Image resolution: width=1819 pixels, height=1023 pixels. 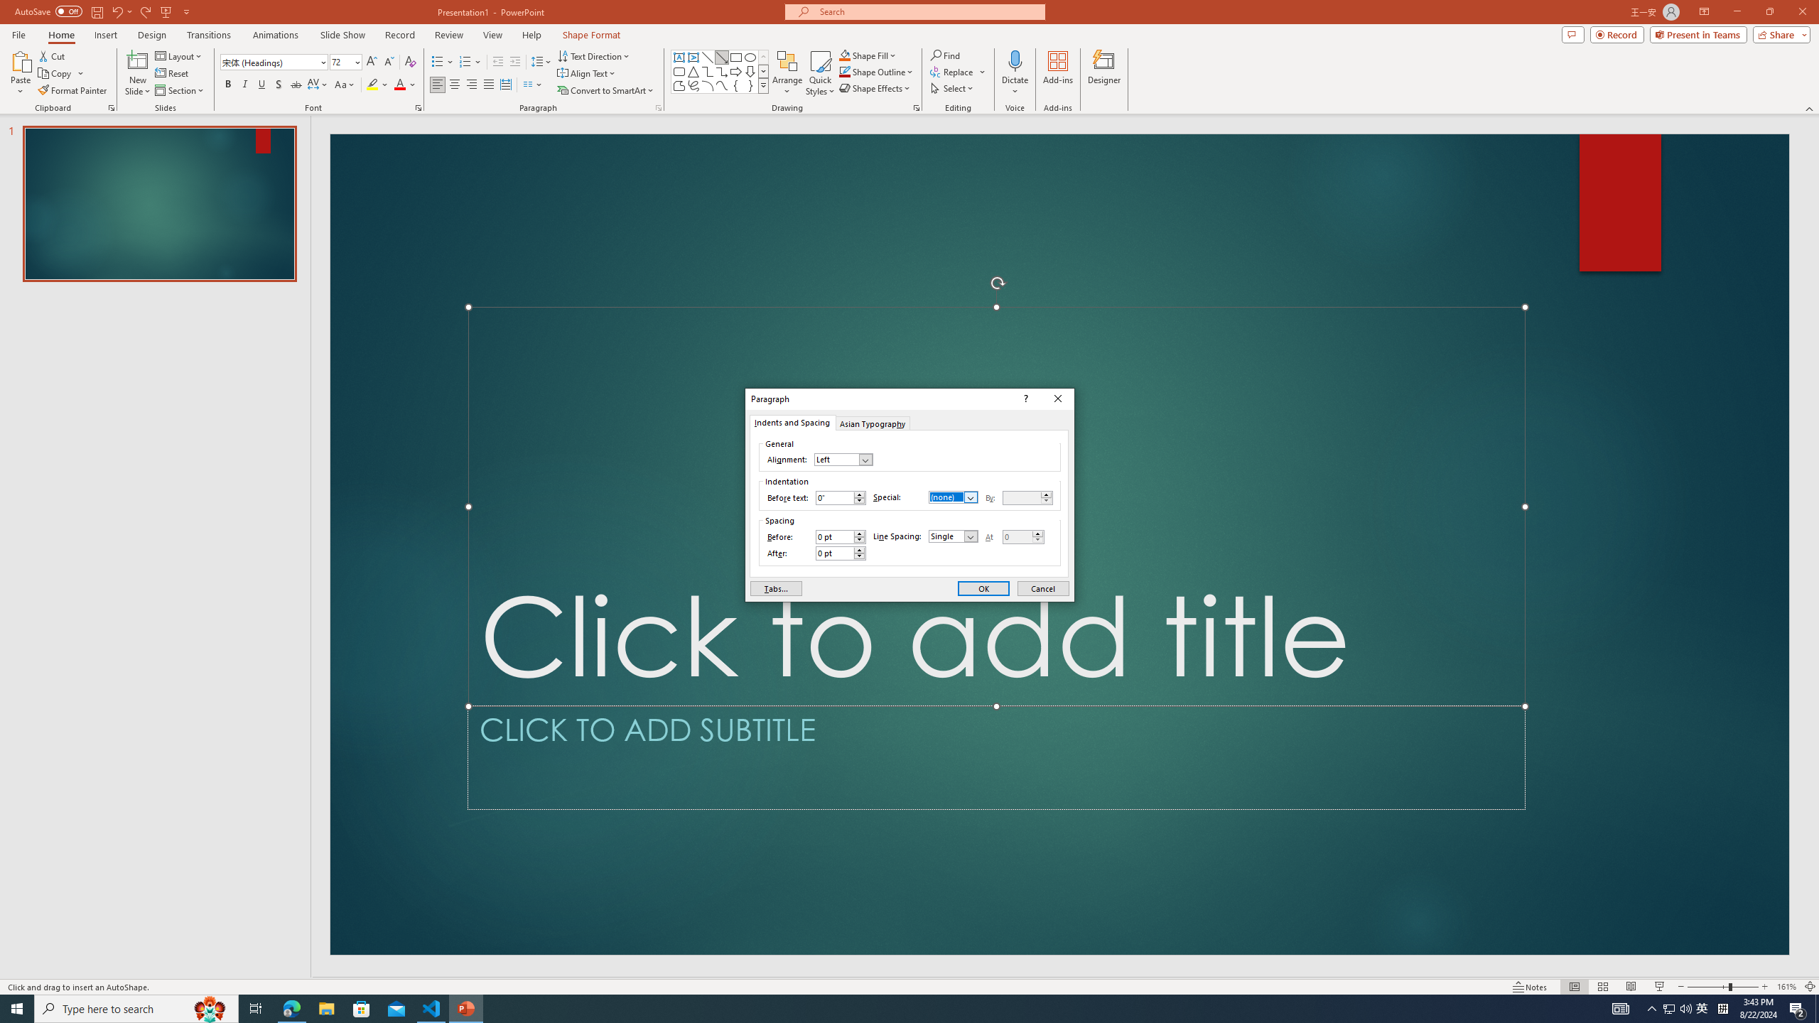 I want to click on Paragraph..., so click(x=388, y=63).